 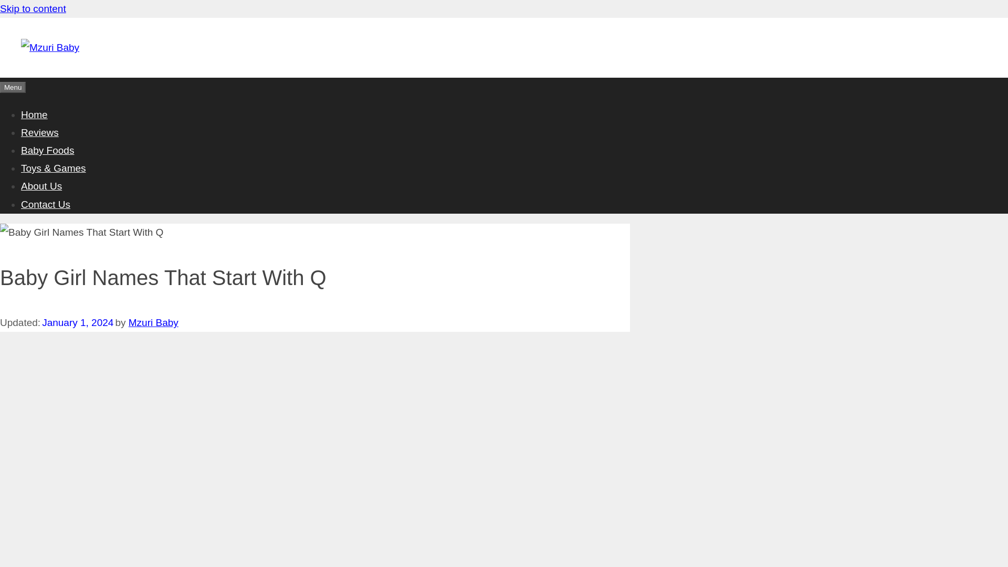 I want to click on Contact Us, so click(x=46, y=204).